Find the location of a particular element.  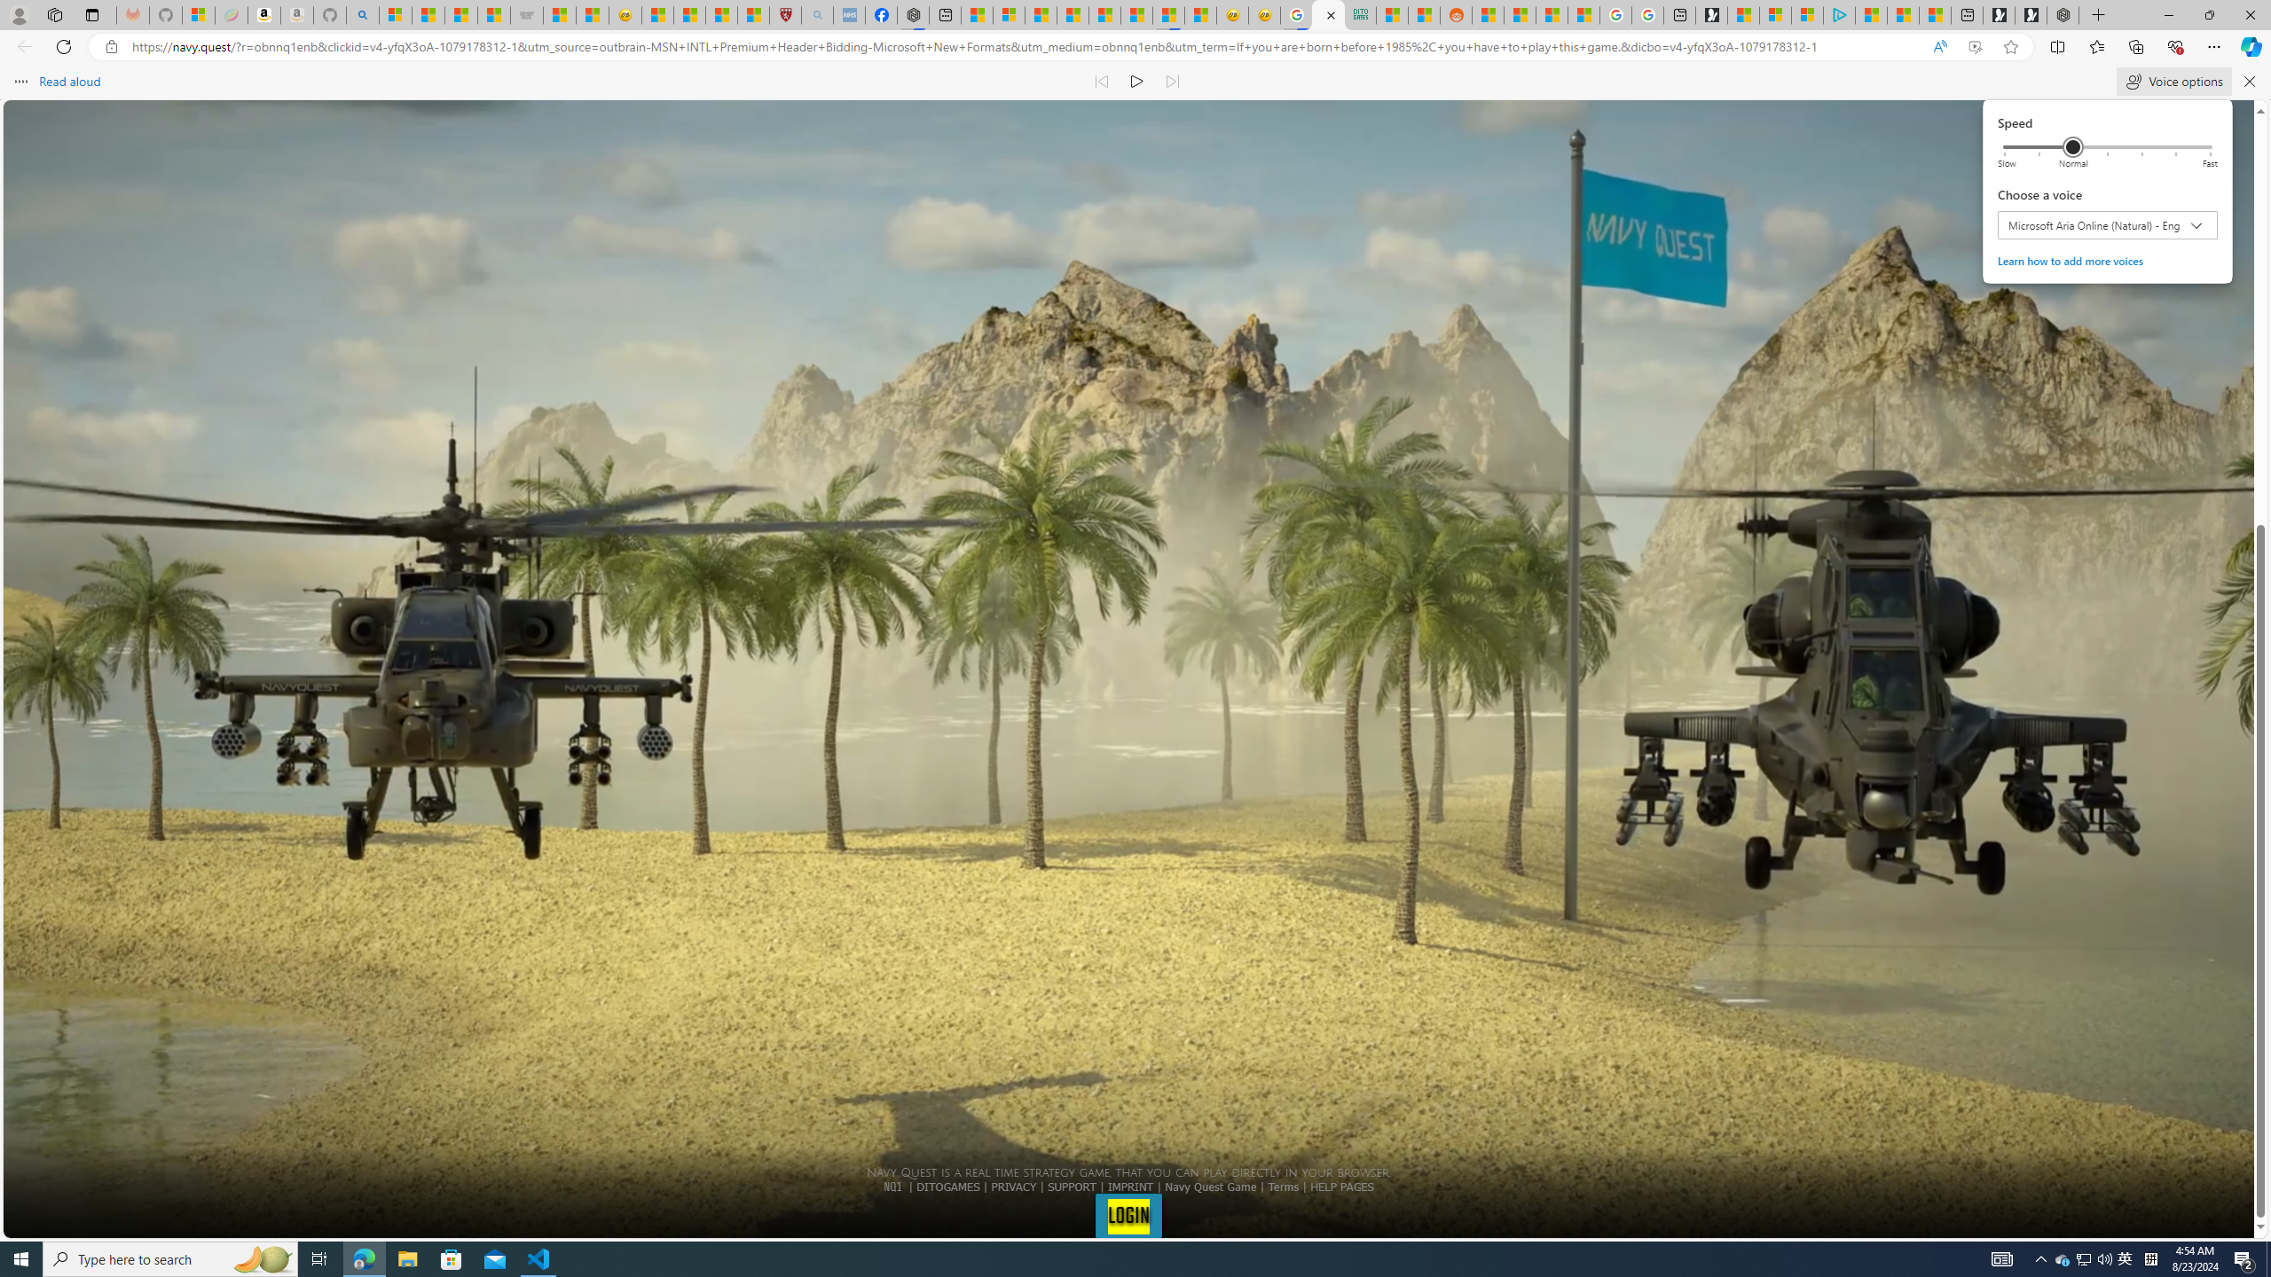

PRIVACY is located at coordinates (1013, 1187).